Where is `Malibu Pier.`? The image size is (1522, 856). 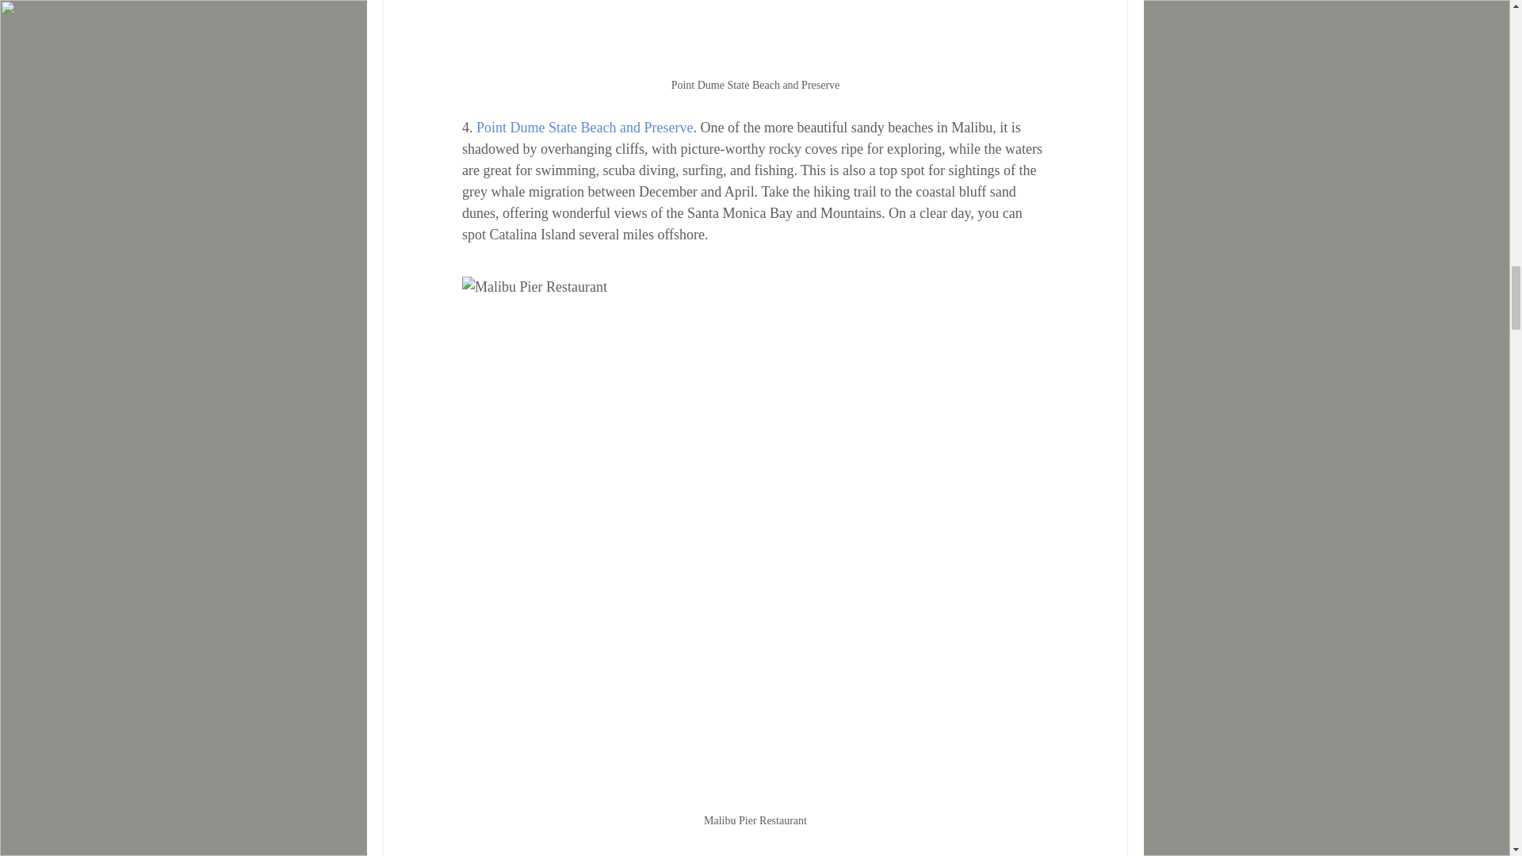 Malibu Pier. is located at coordinates (511, 855).